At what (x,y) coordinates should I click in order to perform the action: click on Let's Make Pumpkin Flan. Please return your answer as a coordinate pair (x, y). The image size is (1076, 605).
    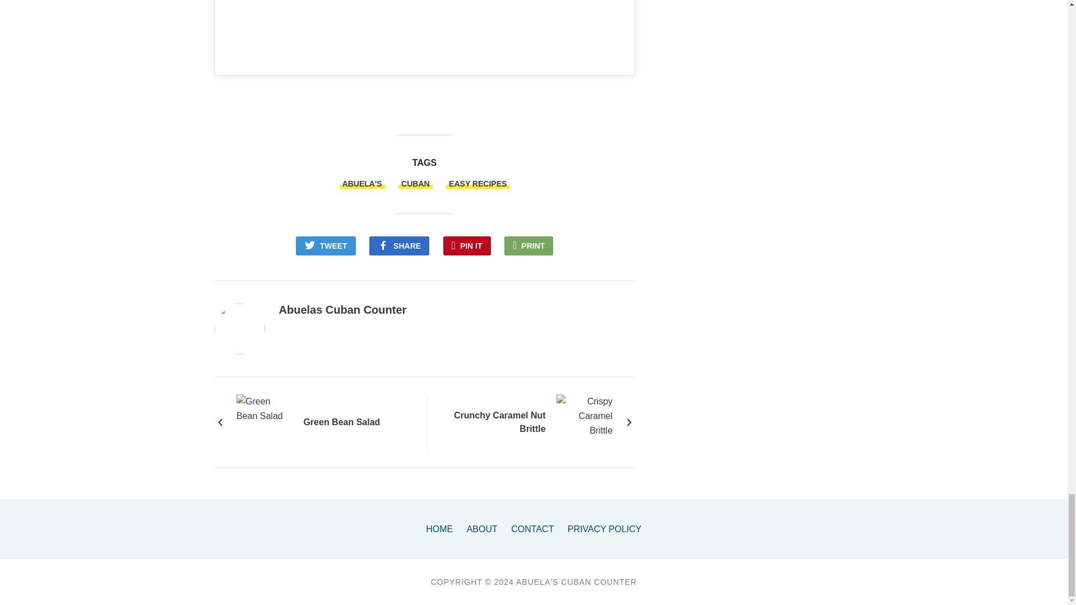
    Looking at the image, I should click on (438, 21).